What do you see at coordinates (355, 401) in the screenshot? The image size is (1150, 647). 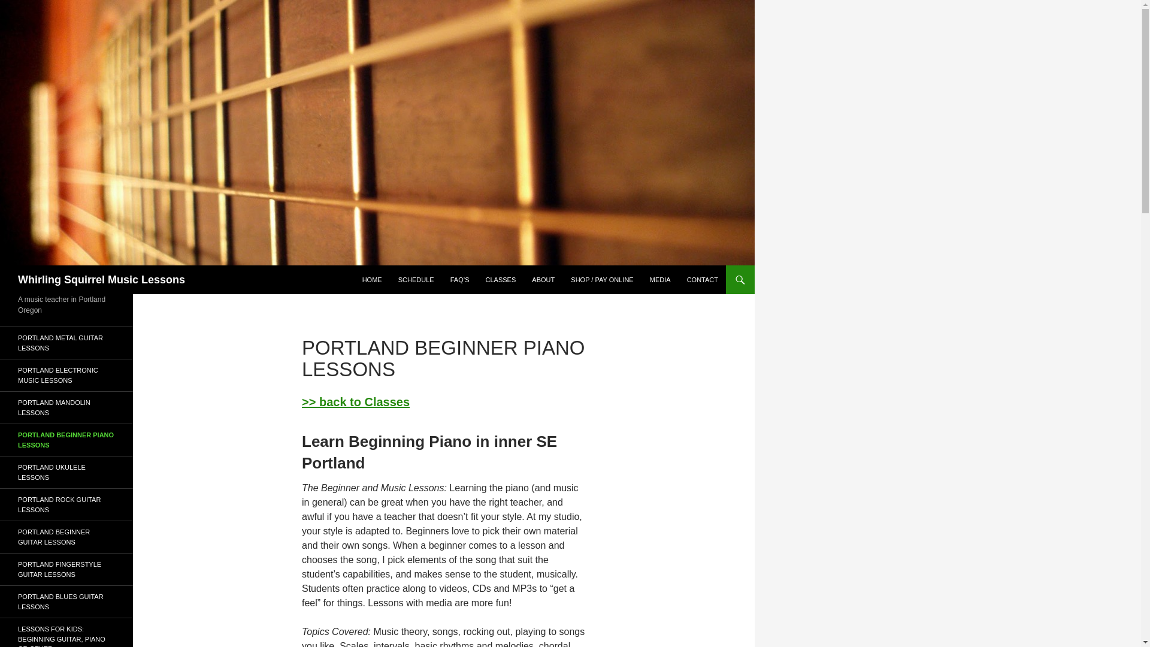 I see `classes` at bounding box center [355, 401].